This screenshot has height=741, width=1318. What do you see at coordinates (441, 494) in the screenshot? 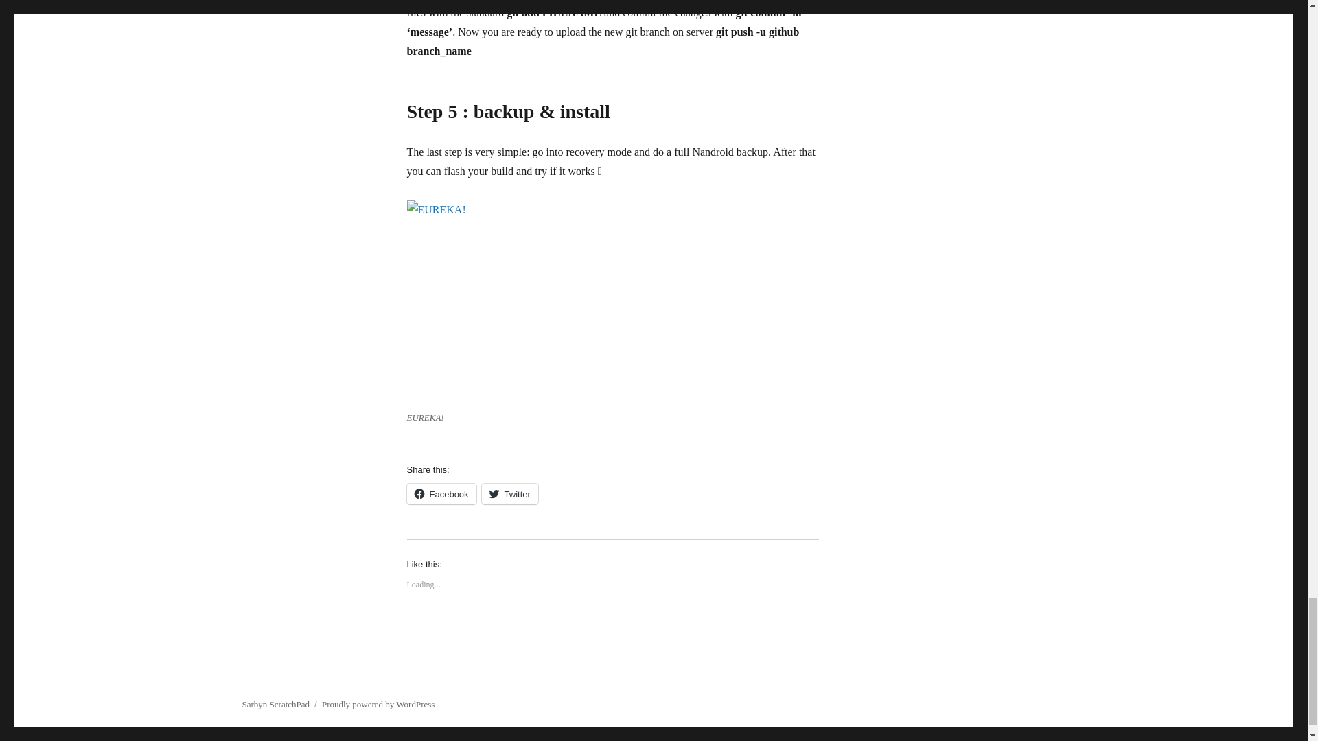
I see `Click to share on Facebook` at bounding box center [441, 494].